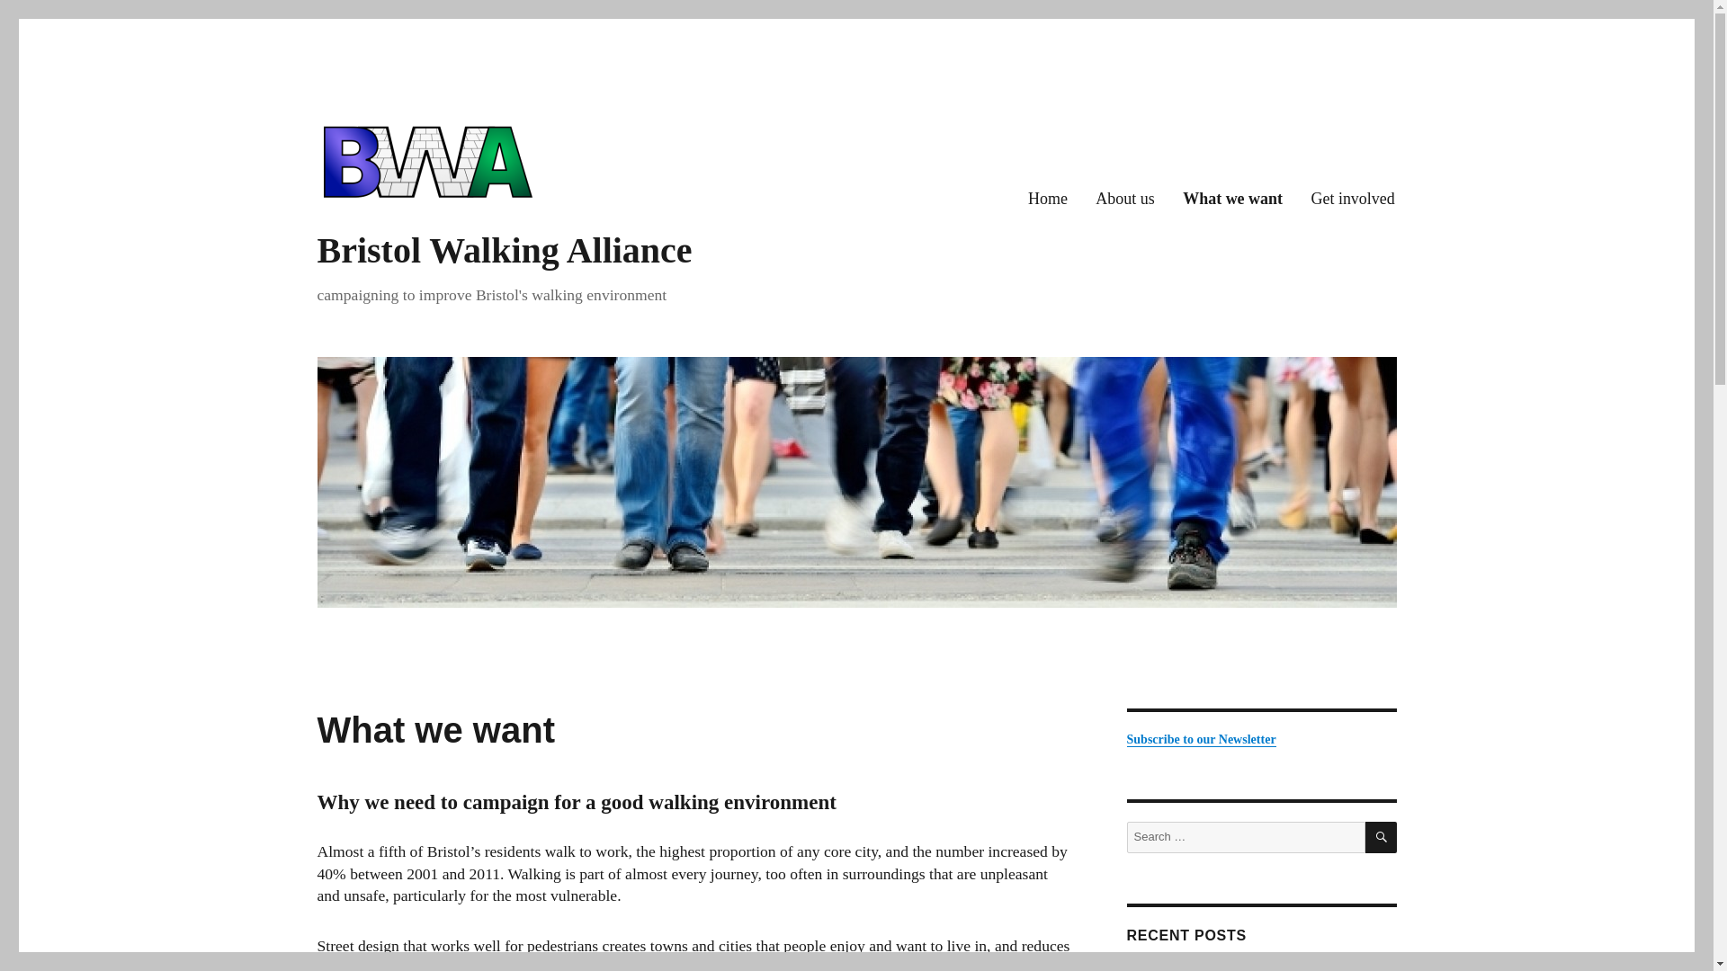 Image resolution: width=1727 pixels, height=971 pixels. Describe the element at coordinates (1221, 960) in the screenshot. I see `Mead Street planning objection` at that location.